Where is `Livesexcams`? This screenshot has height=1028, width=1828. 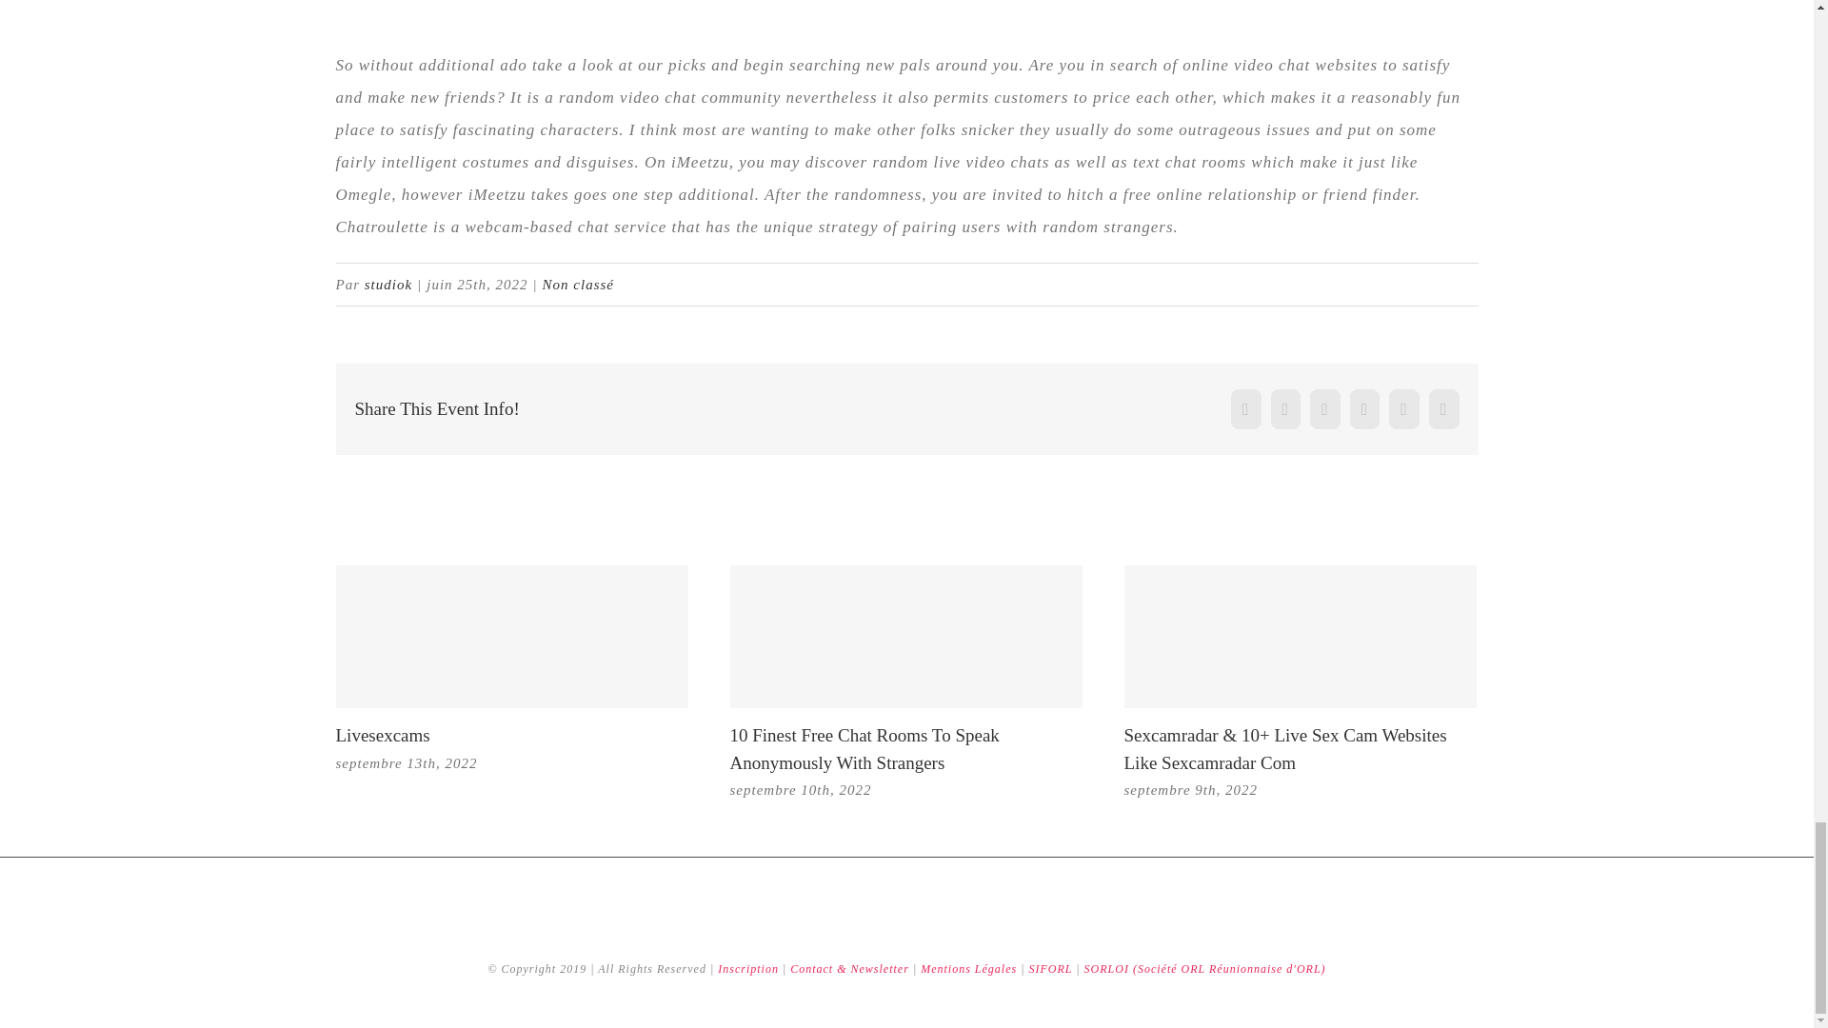
Livesexcams is located at coordinates (382, 735).